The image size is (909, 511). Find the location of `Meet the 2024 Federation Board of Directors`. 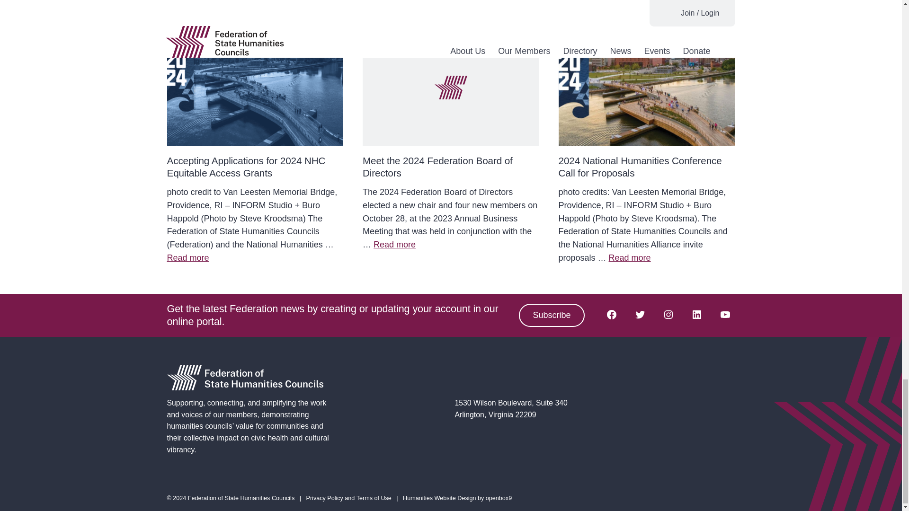

Meet the 2024 Federation Board of Directors is located at coordinates (437, 167).